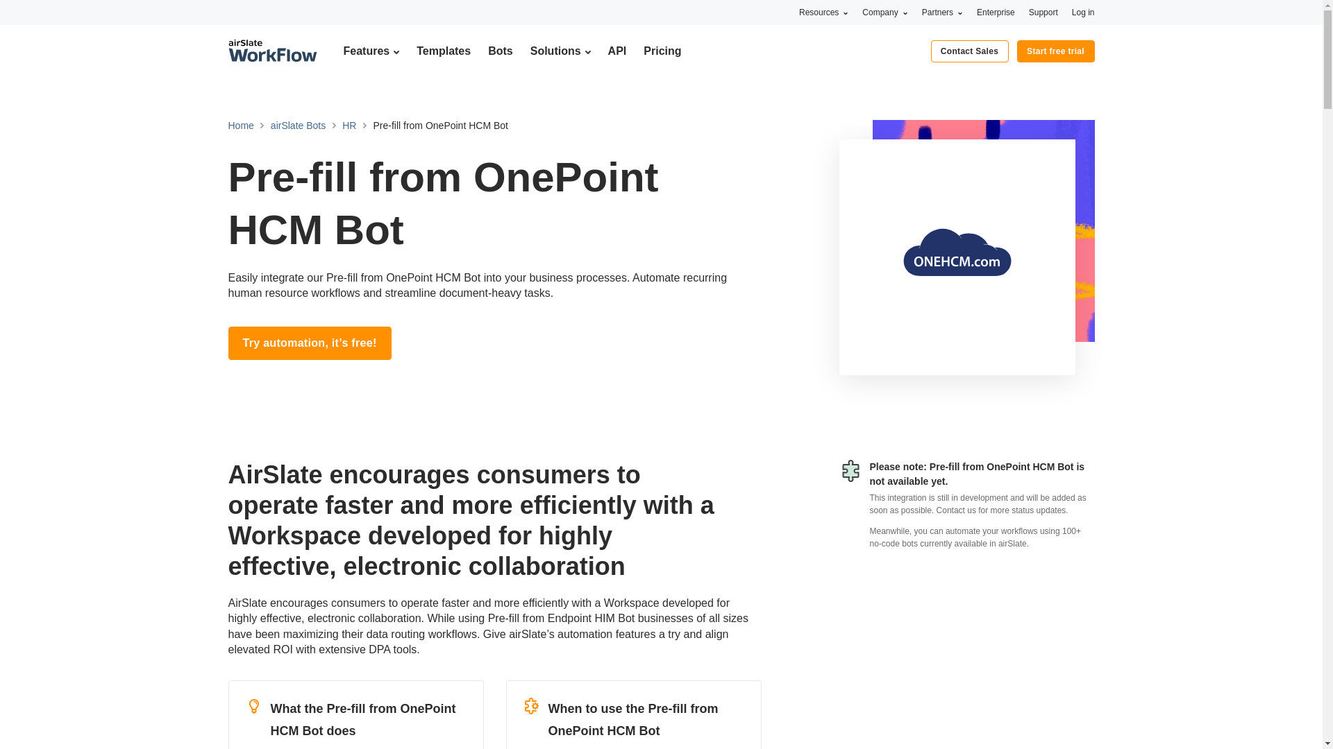 The width and height of the screenshot is (1333, 749). I want to click on Bots, so click(500, 51).